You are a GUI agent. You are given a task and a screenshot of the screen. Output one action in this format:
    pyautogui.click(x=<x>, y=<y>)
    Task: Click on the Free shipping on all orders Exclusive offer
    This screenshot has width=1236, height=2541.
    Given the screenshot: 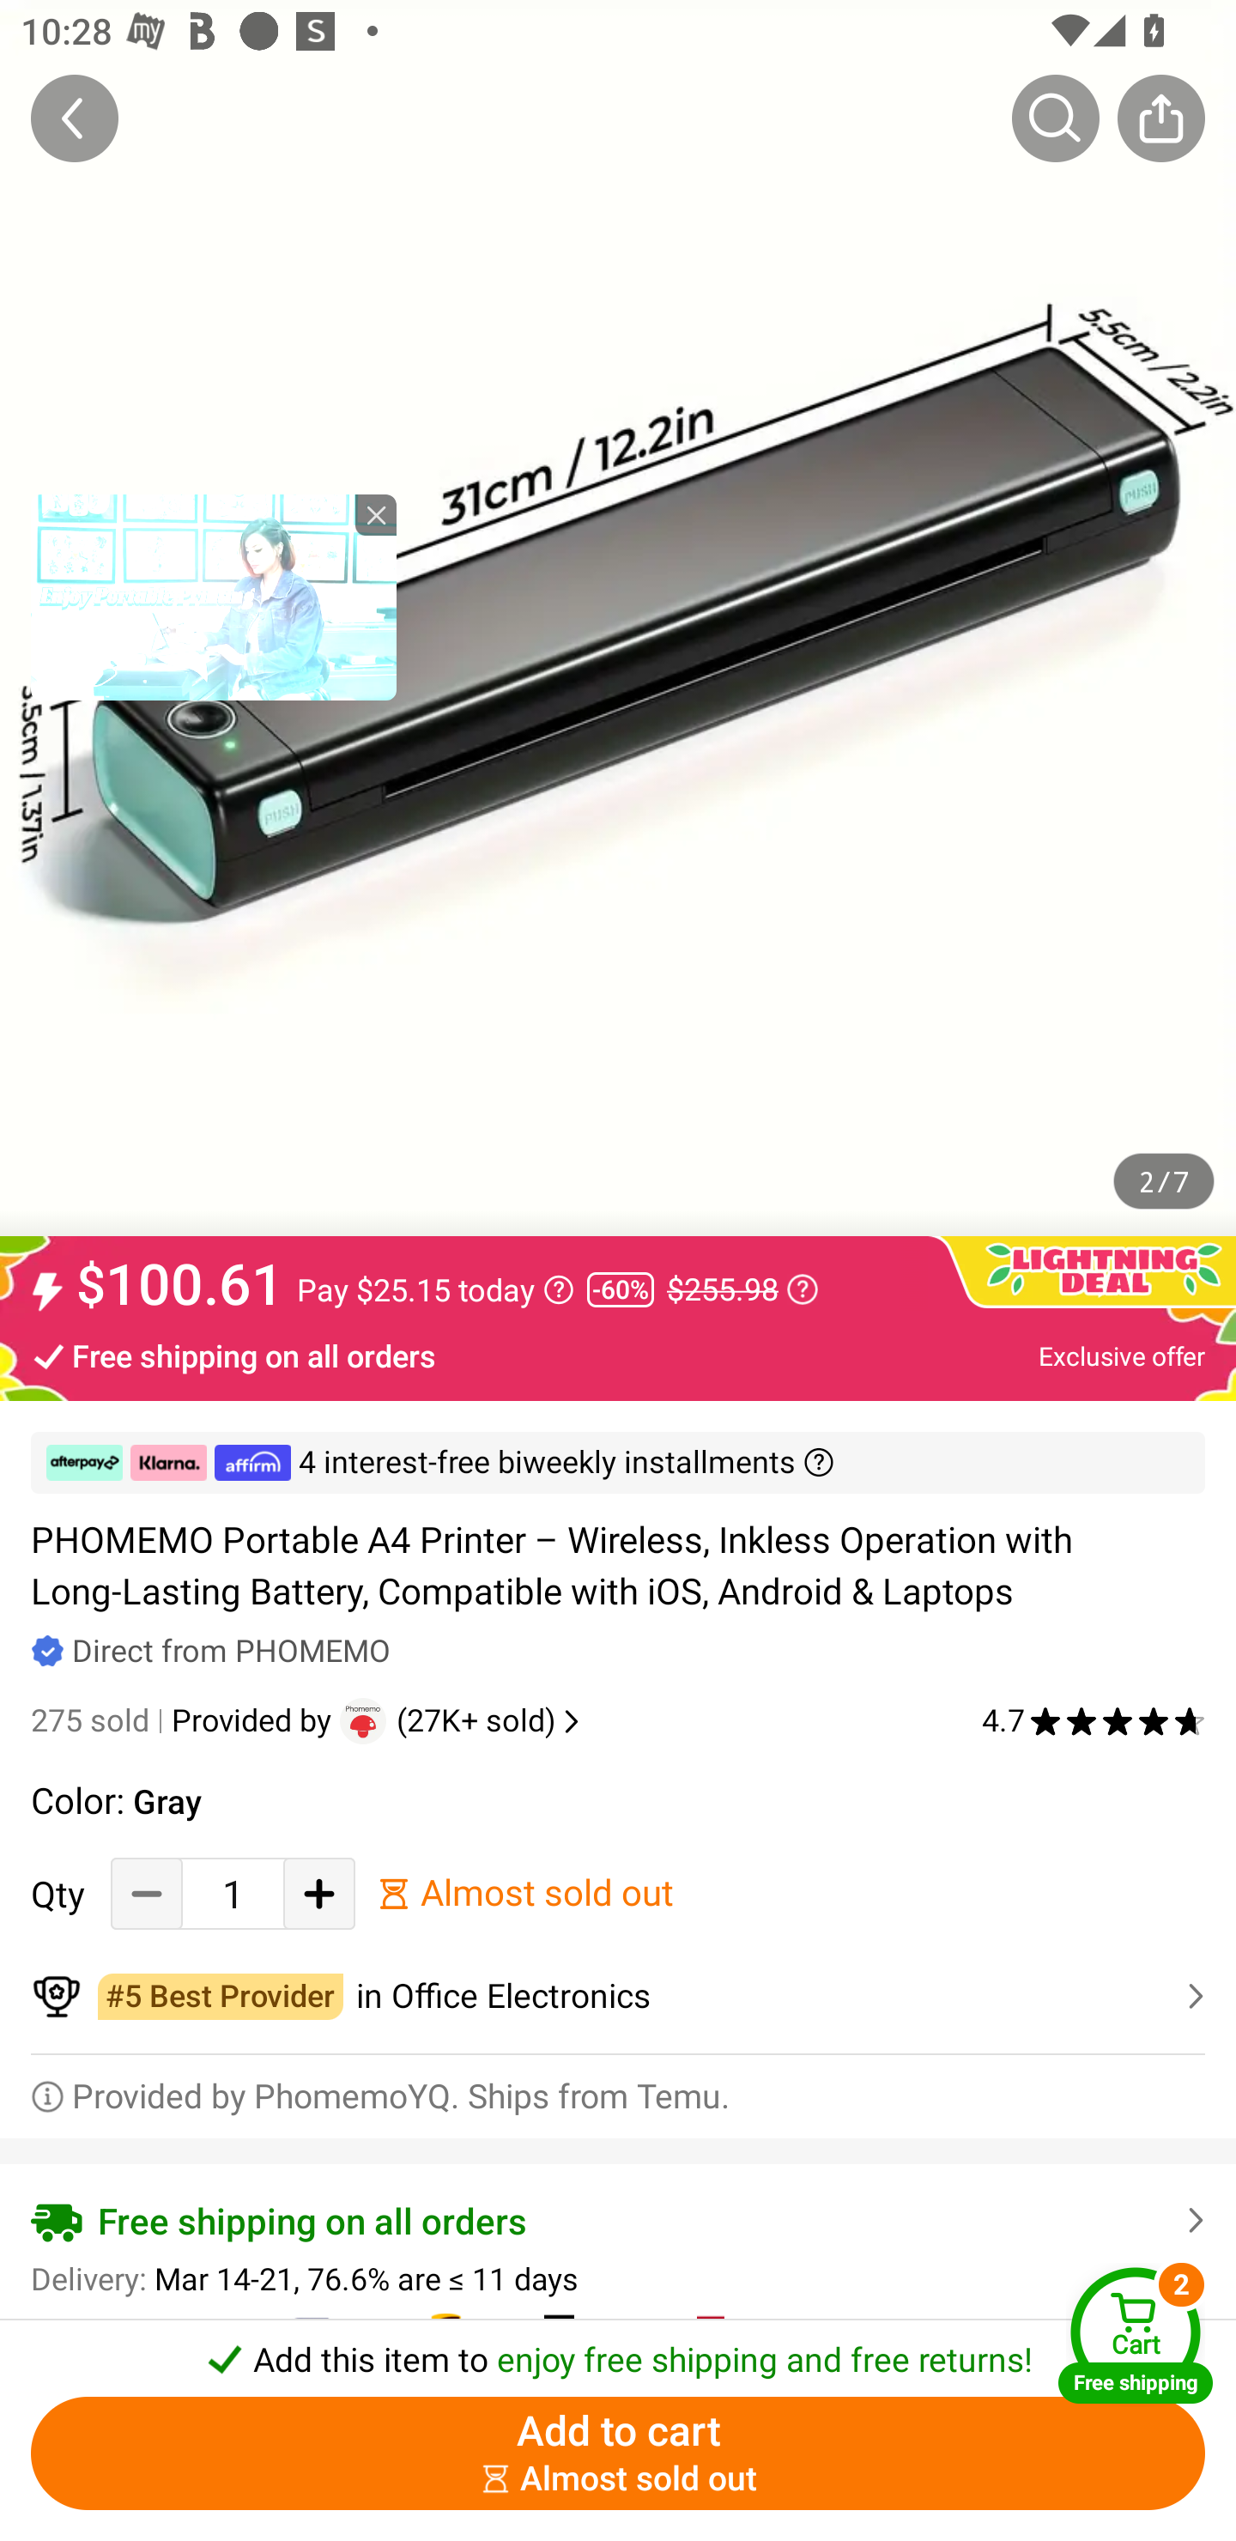 What is the action you would take?
    pyautogui.click(x=618, y=1355)
    